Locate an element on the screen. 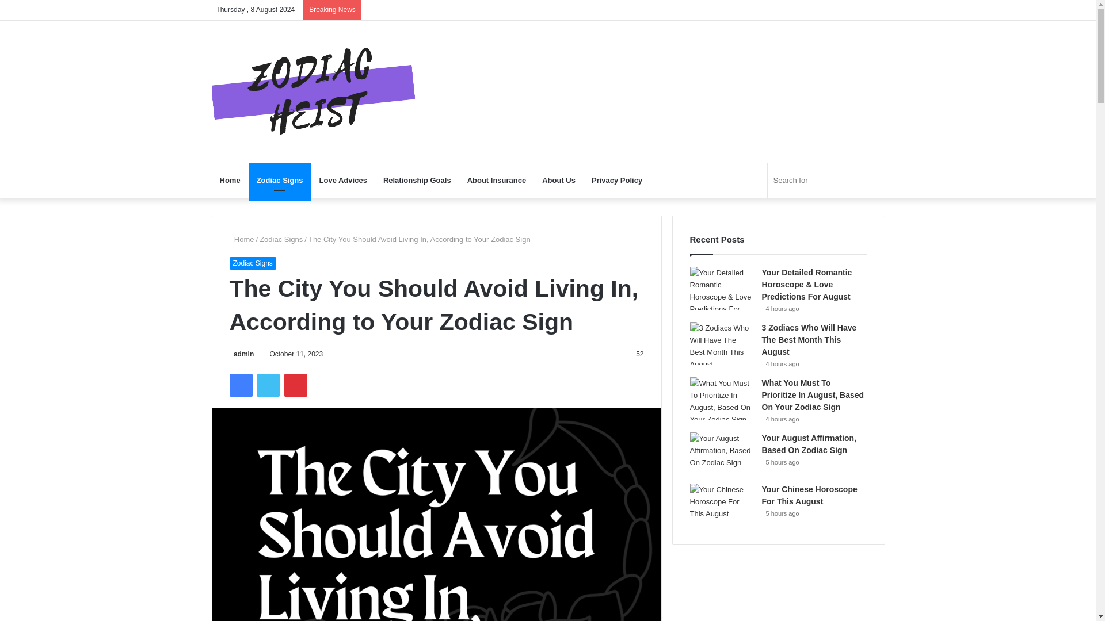 This screenshot has width=1105, height=621. Pinterest is located at coordinates (295, 385).